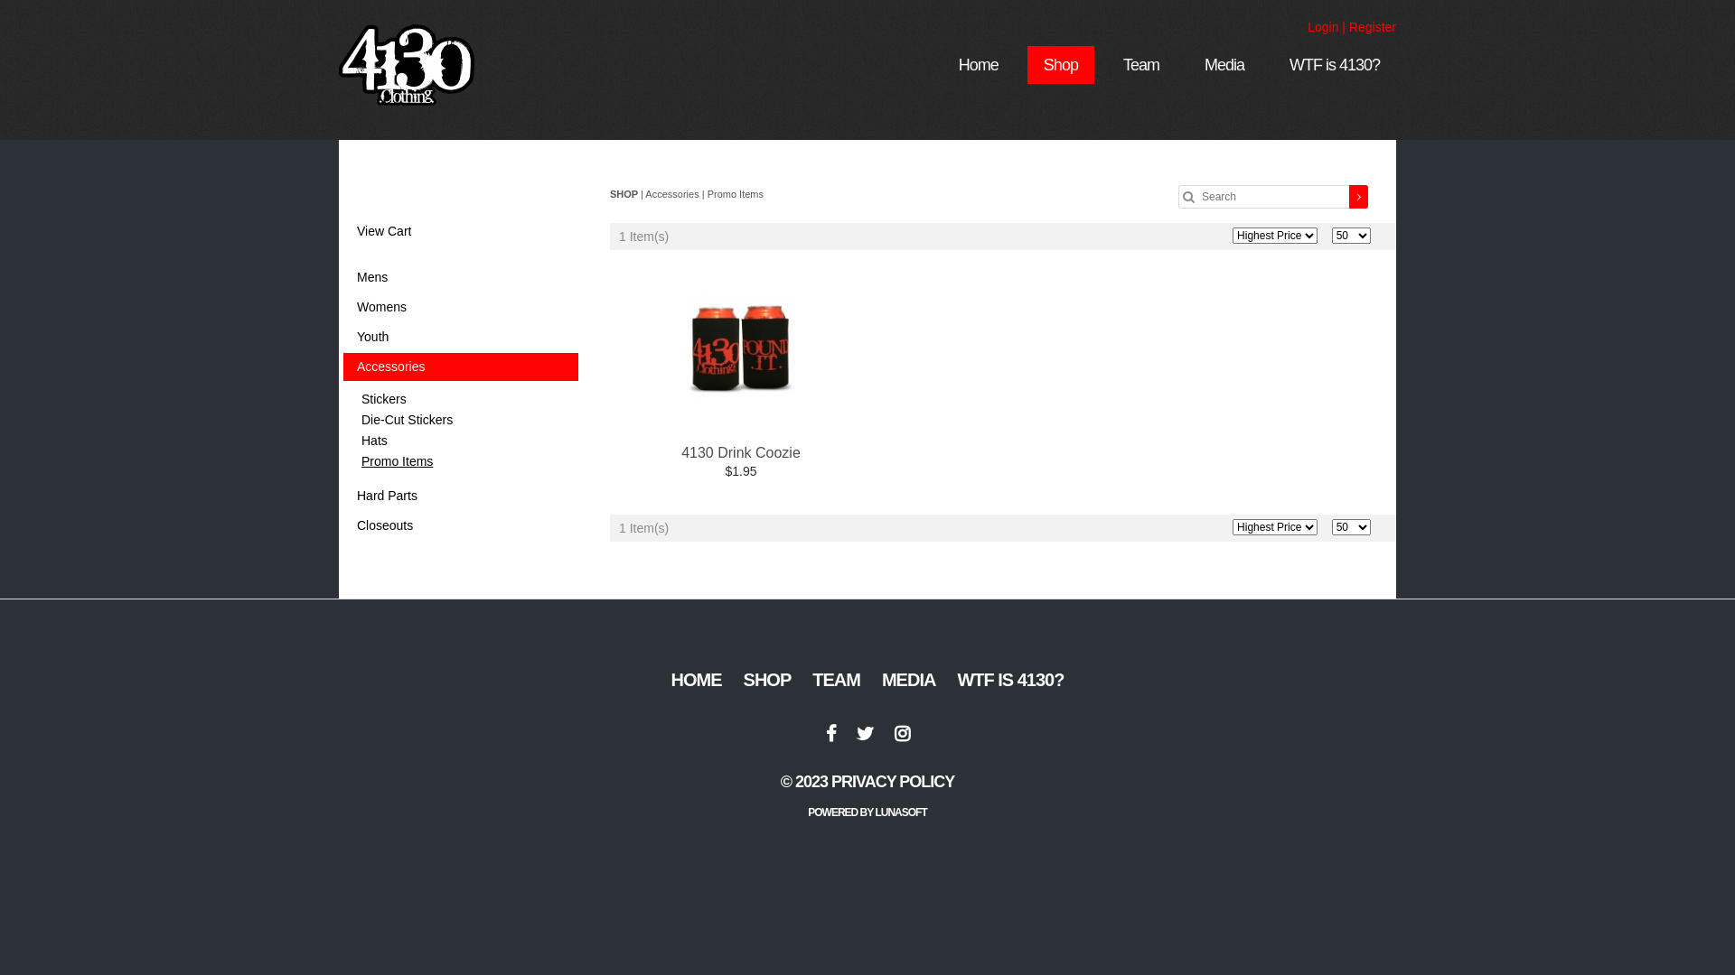 This screenshot has height=975, width=1735. What do you see at coordinates (837, 680) in the screenshot?
I see `TEAM` at bounding box center [837, 680].